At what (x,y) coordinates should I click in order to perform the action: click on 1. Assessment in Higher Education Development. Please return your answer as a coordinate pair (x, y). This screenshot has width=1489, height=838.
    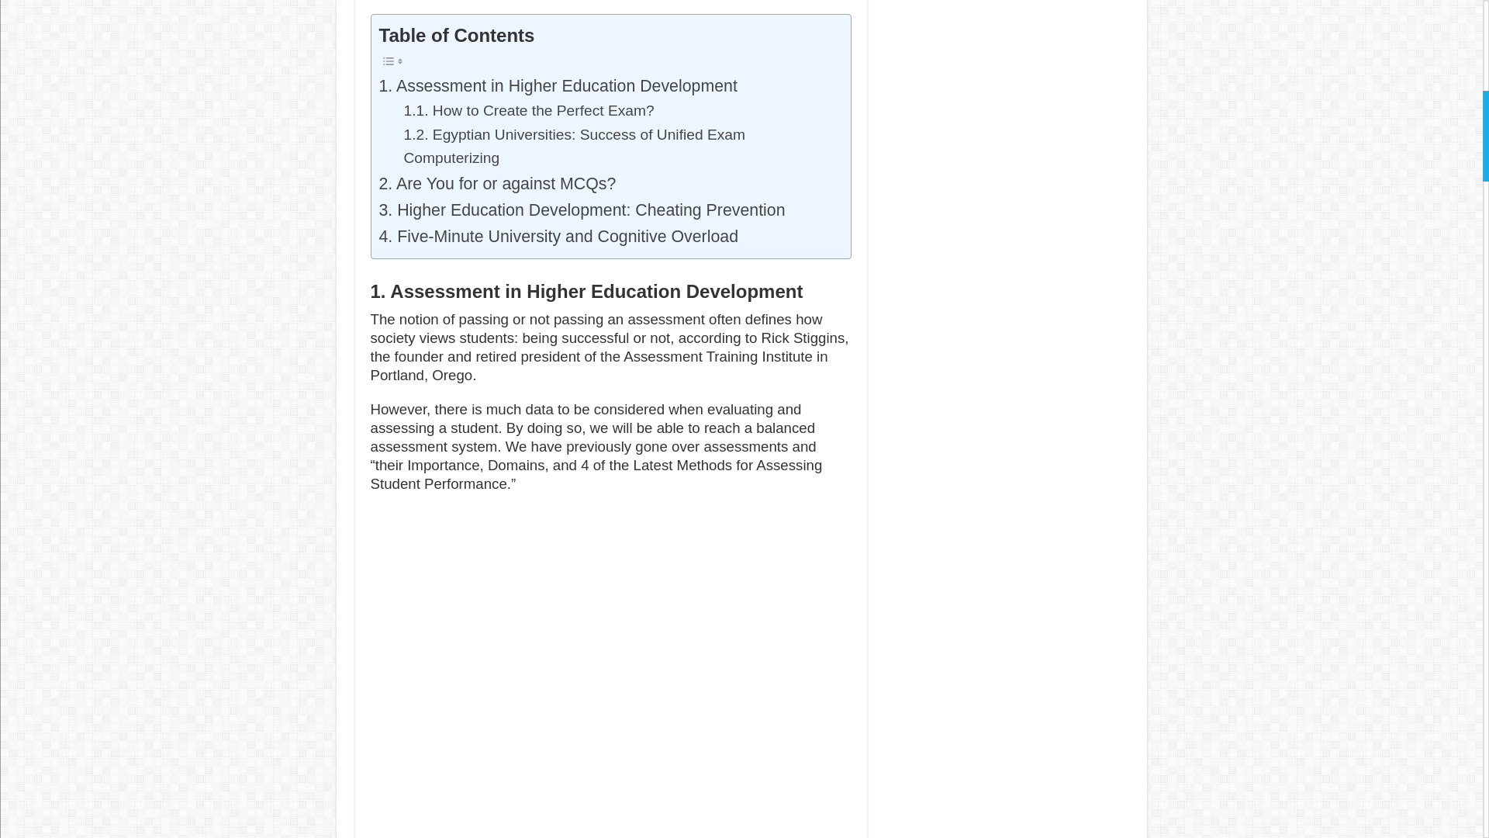
    Looking at the image, I should click on (557, 85).